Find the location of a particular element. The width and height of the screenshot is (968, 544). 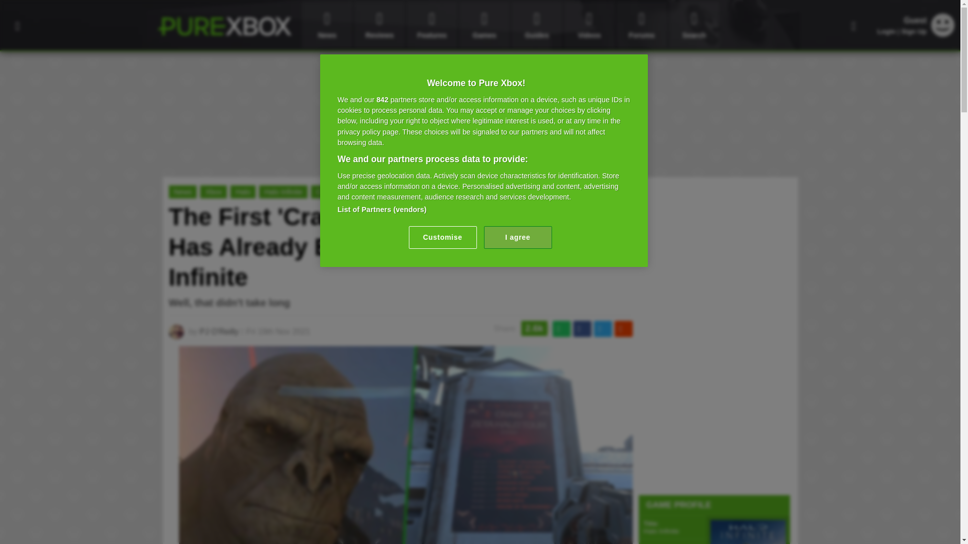

Search is located at coordinates (694, 25).